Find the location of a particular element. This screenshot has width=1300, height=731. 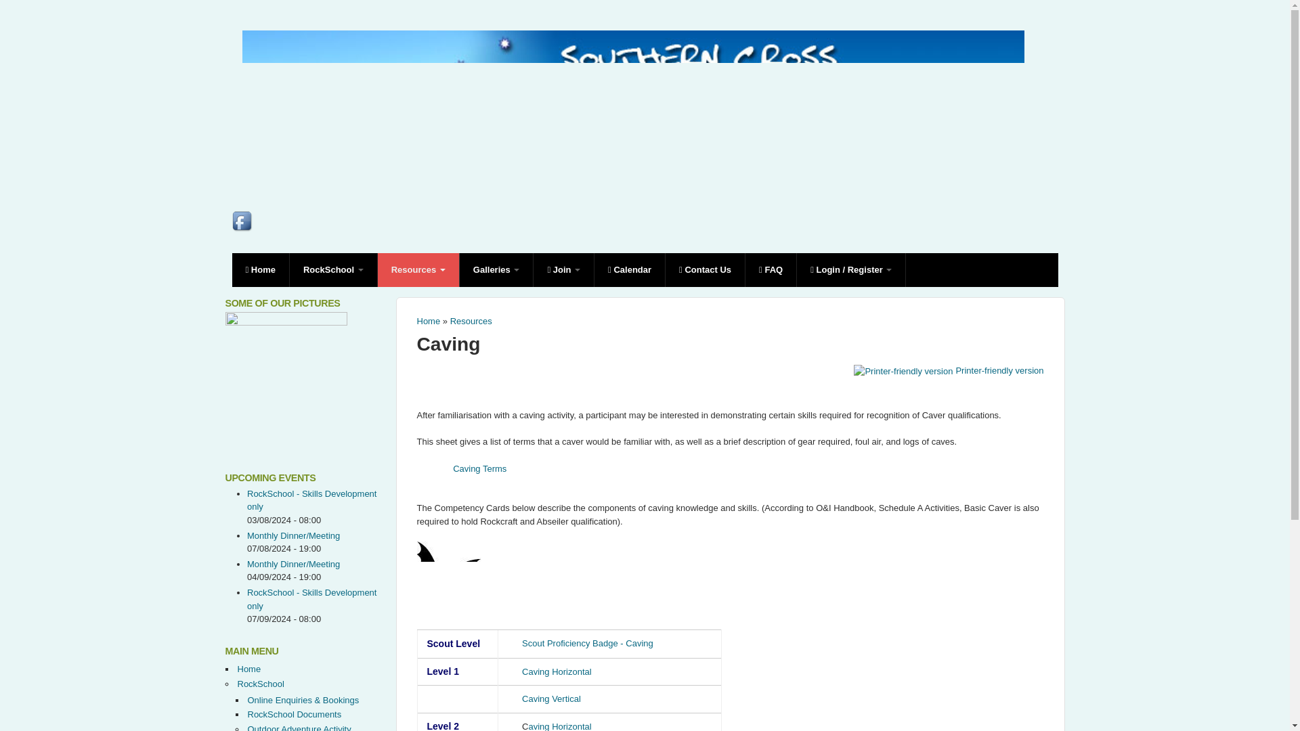

Find us on Facebook is located at coordinates (242, 222).